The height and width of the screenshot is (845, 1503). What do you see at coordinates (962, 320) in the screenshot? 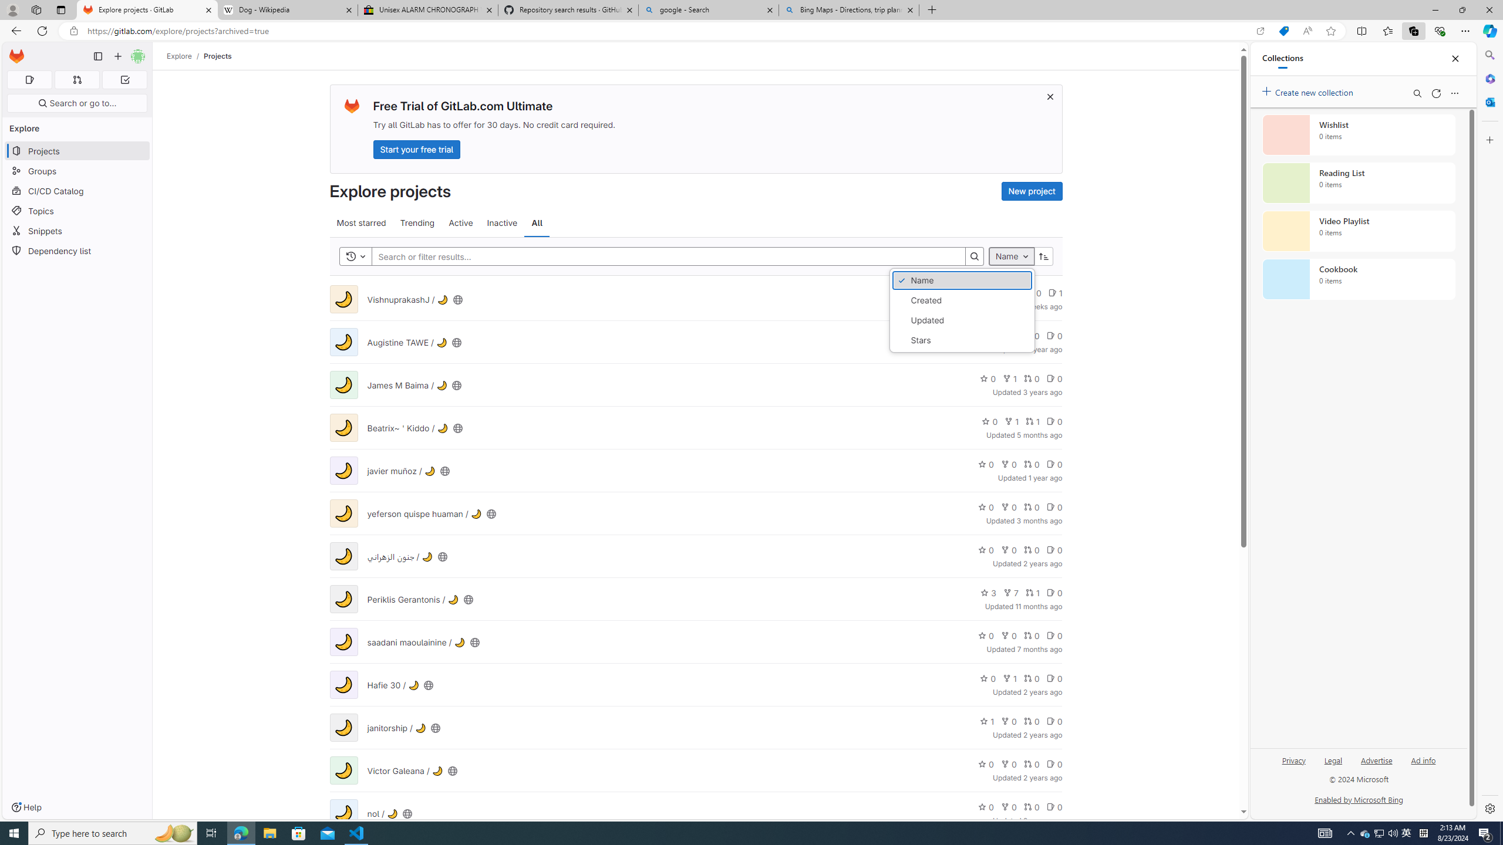
I see `Updated` at bounding box center [962, 320].